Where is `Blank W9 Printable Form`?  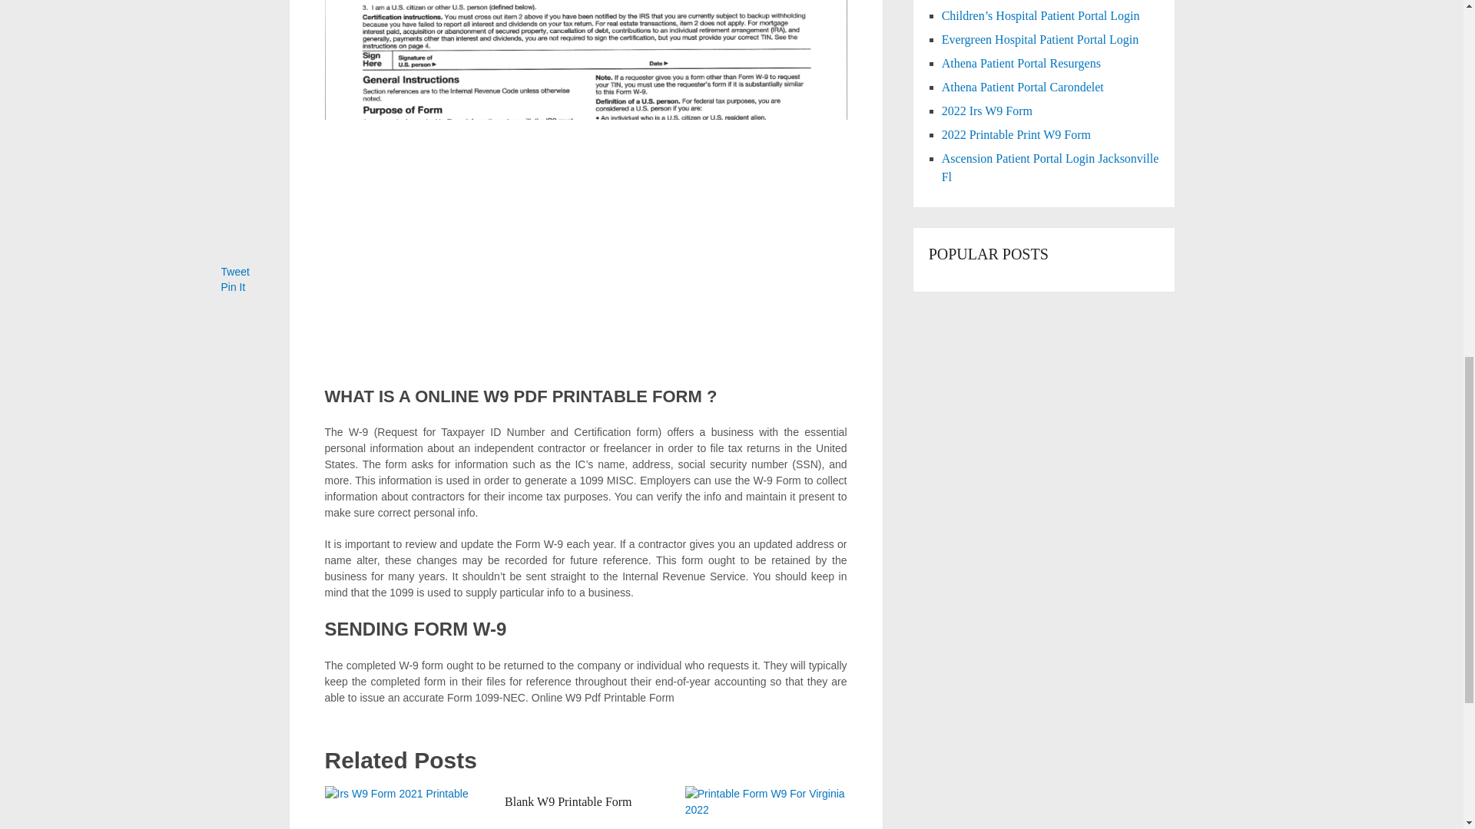 Blank W9 Printable Form is located at coordinates (567, 801).